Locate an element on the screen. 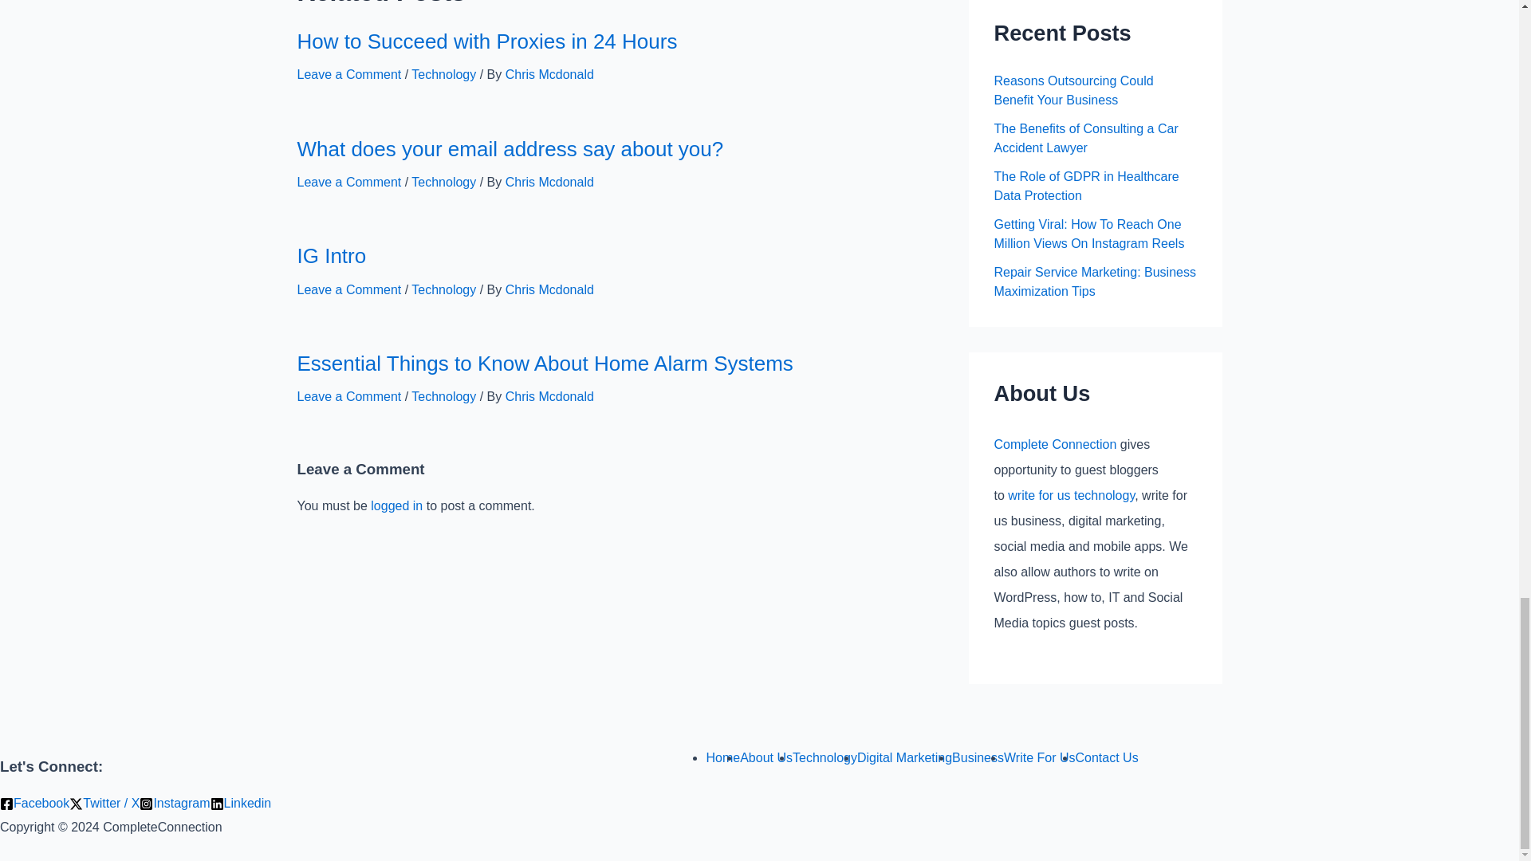 The image size is (1531, 861). Chris Mcdonald is located at coordinates (549, 74).